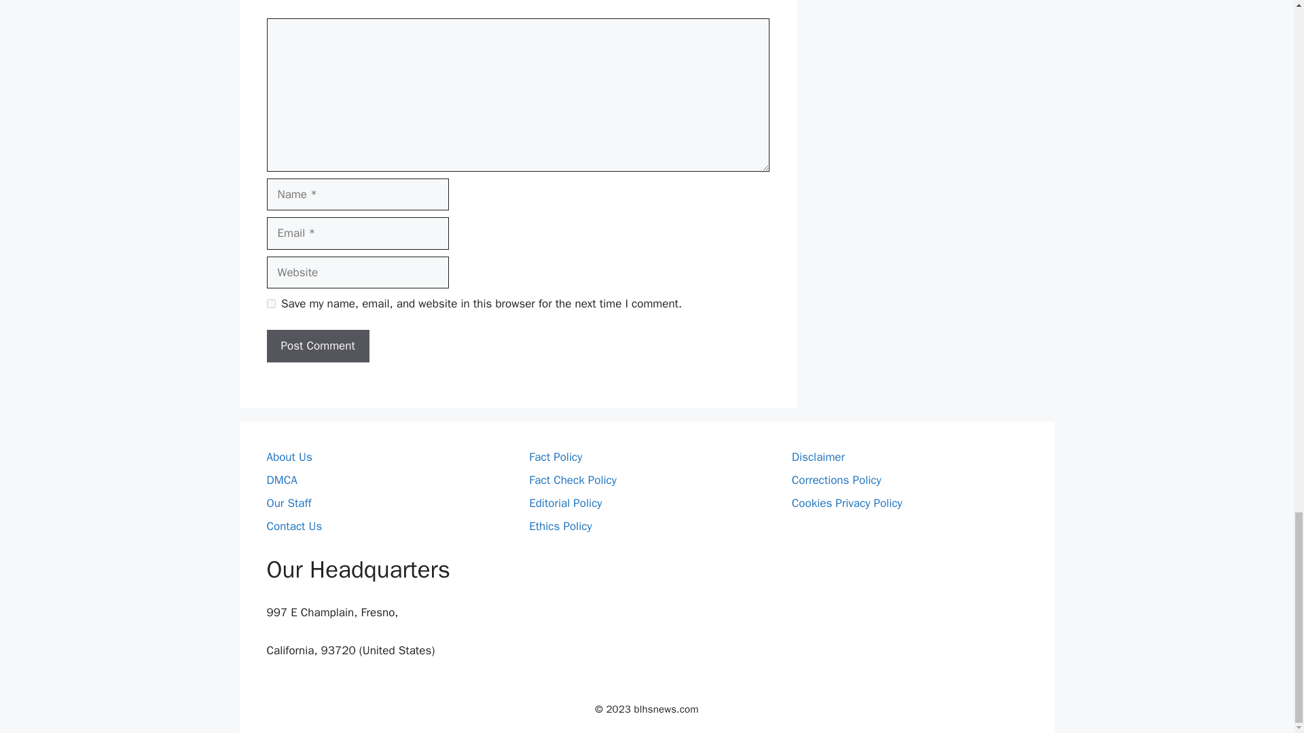  I want to click on About Us, so click(288, 457).